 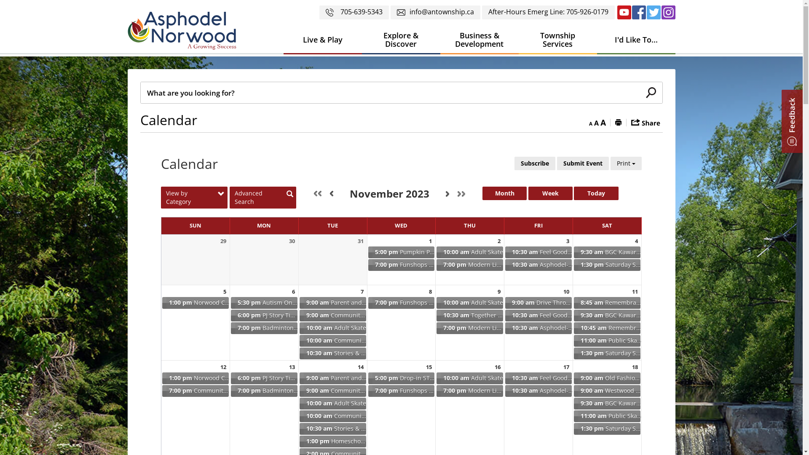 What do you see at coordinates (470, 328) in the screenshot?
I see `7:00 pm Modern Line Dancing with Rhonda Johnson` at bounding box center [470, 328].